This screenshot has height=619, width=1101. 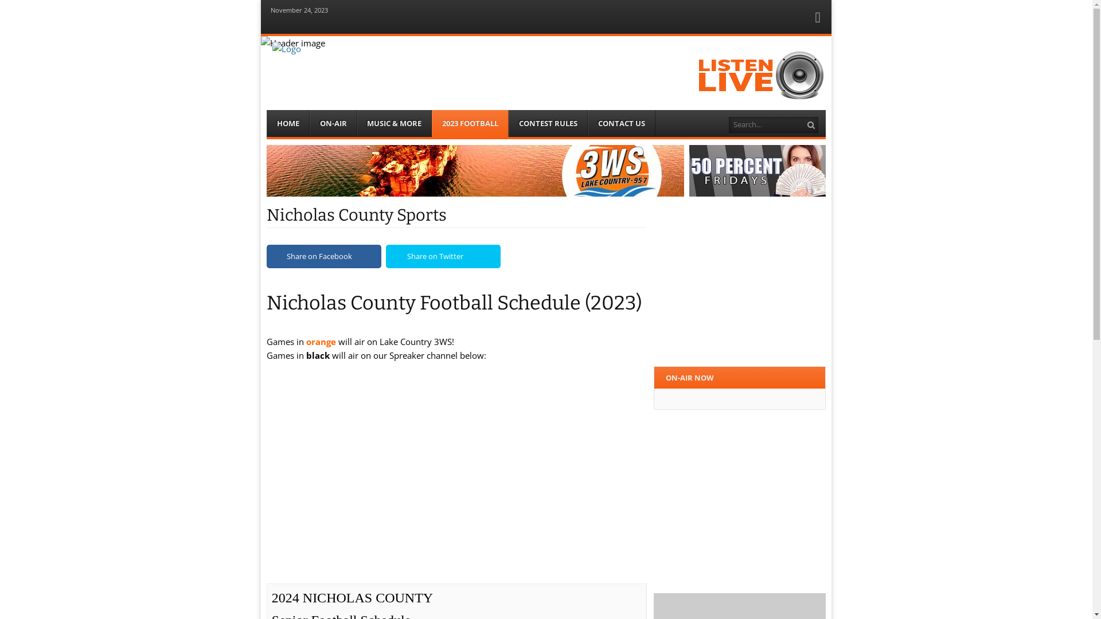 I want to click on Go, so click(x=812, y=125).